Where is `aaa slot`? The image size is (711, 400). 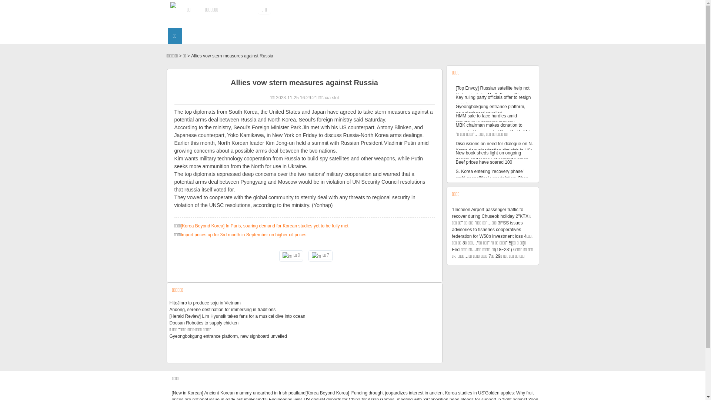 aaa slot is located at coordinates (331, 98).